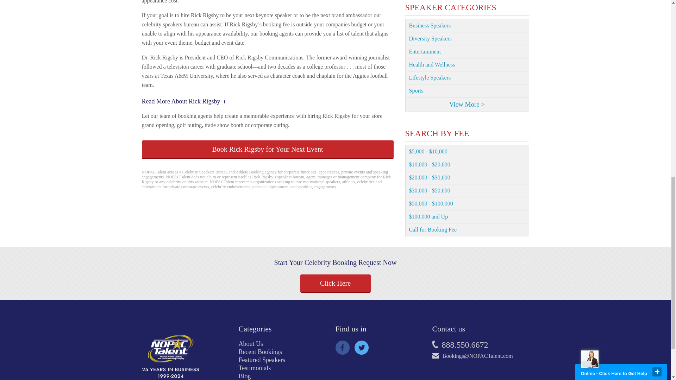  Describe the element at coordinates (267, 150) in the screenshot. I see `Book Rick Rigsby for Your Next Event` at that location.